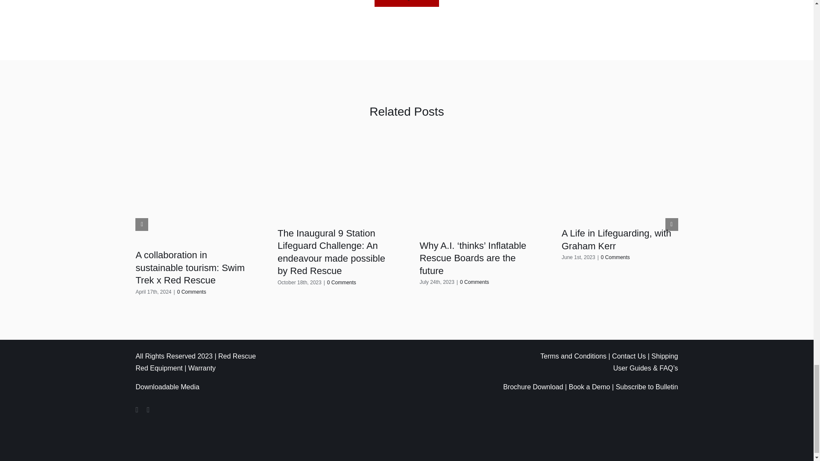  Describe the element at coordinates (407, 3) in the screenshot. I see `GET A QUOTE` at that location.